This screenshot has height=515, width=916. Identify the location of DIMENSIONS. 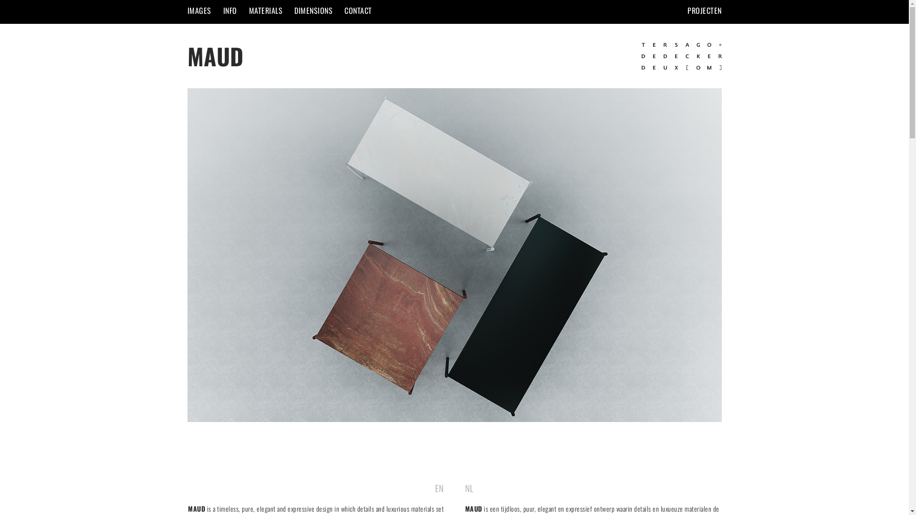
(313, 10).